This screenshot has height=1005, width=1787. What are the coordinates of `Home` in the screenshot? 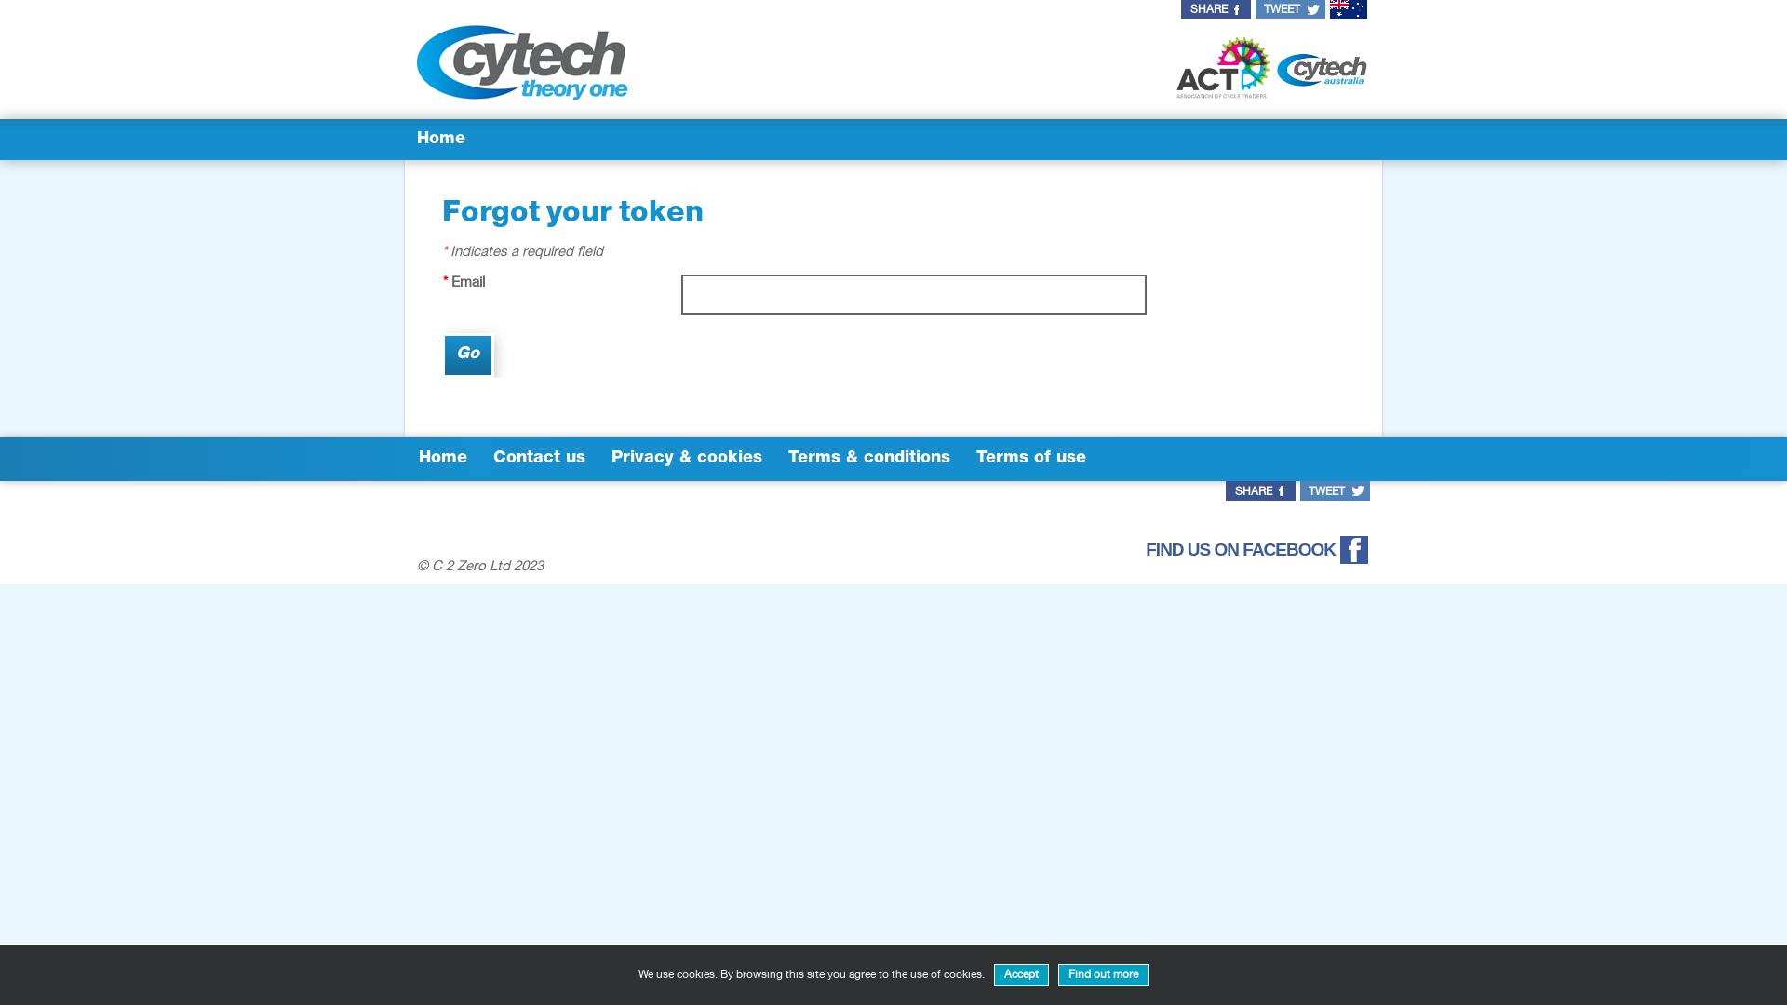 It's located at (443, 459).